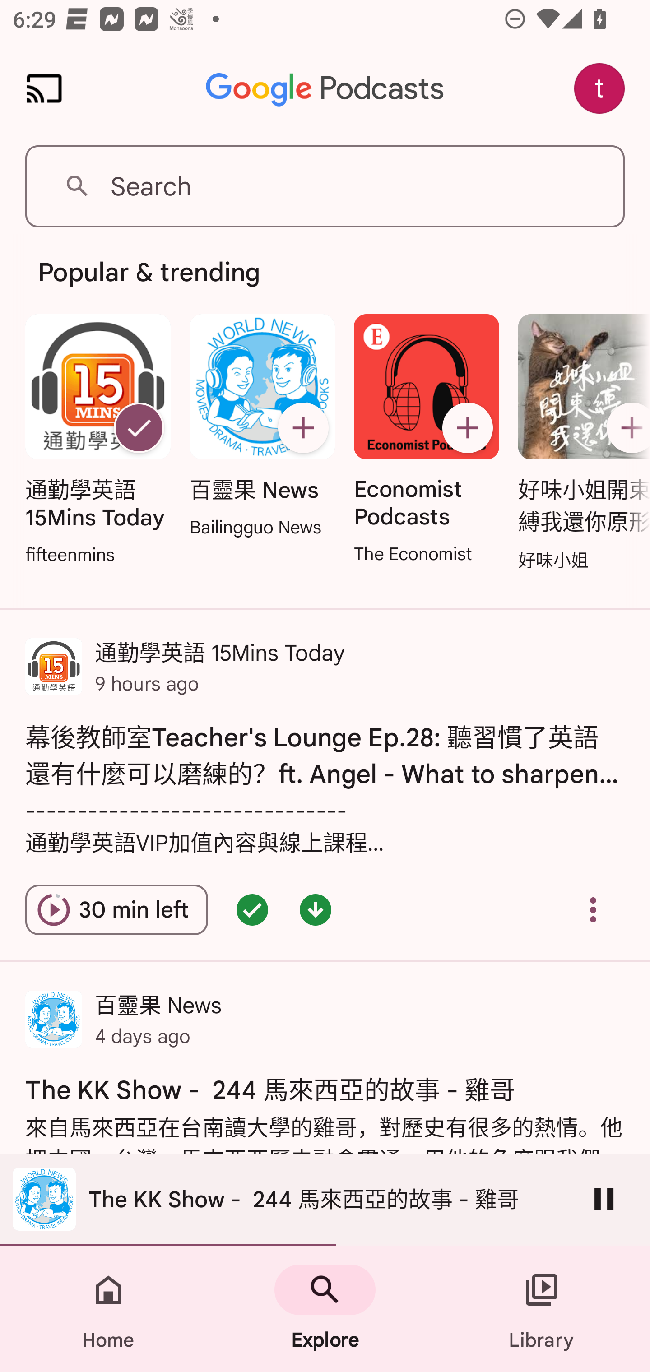 Image resolution: width=650 pixels, height=1372 pixels. Describe the element at coordinates (139, 428) in the screenshot. I see `Unsubscribe` at that location.